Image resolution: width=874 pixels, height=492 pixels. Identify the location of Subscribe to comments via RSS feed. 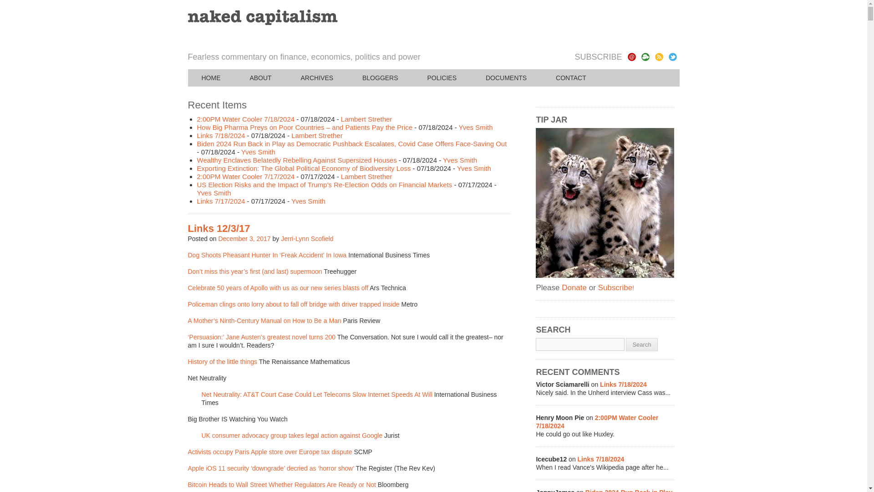
(645, 56).